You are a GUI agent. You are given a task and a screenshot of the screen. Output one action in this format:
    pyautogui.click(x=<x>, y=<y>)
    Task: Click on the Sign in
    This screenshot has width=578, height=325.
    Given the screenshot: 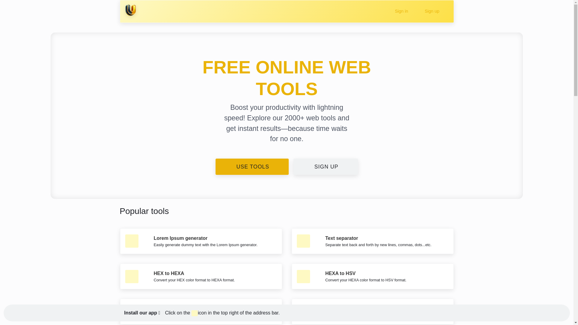 What is the action you would take?
    pyautogui.click(x=400, y=11)
    